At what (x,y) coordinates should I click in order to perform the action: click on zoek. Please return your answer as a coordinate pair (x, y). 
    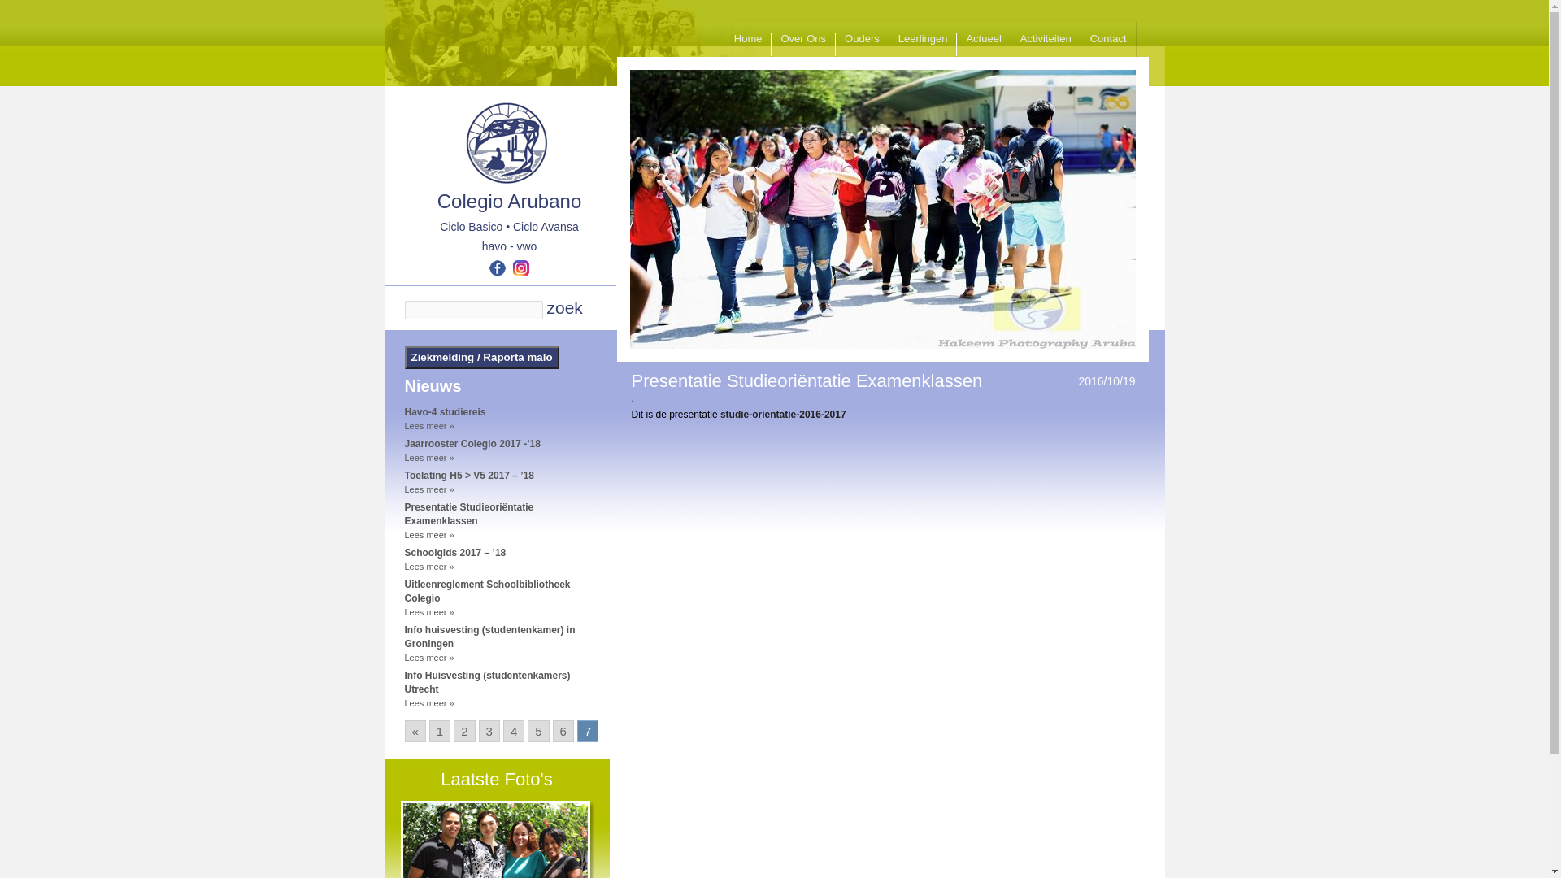
    Looking at the image, I should click on (563, 308).